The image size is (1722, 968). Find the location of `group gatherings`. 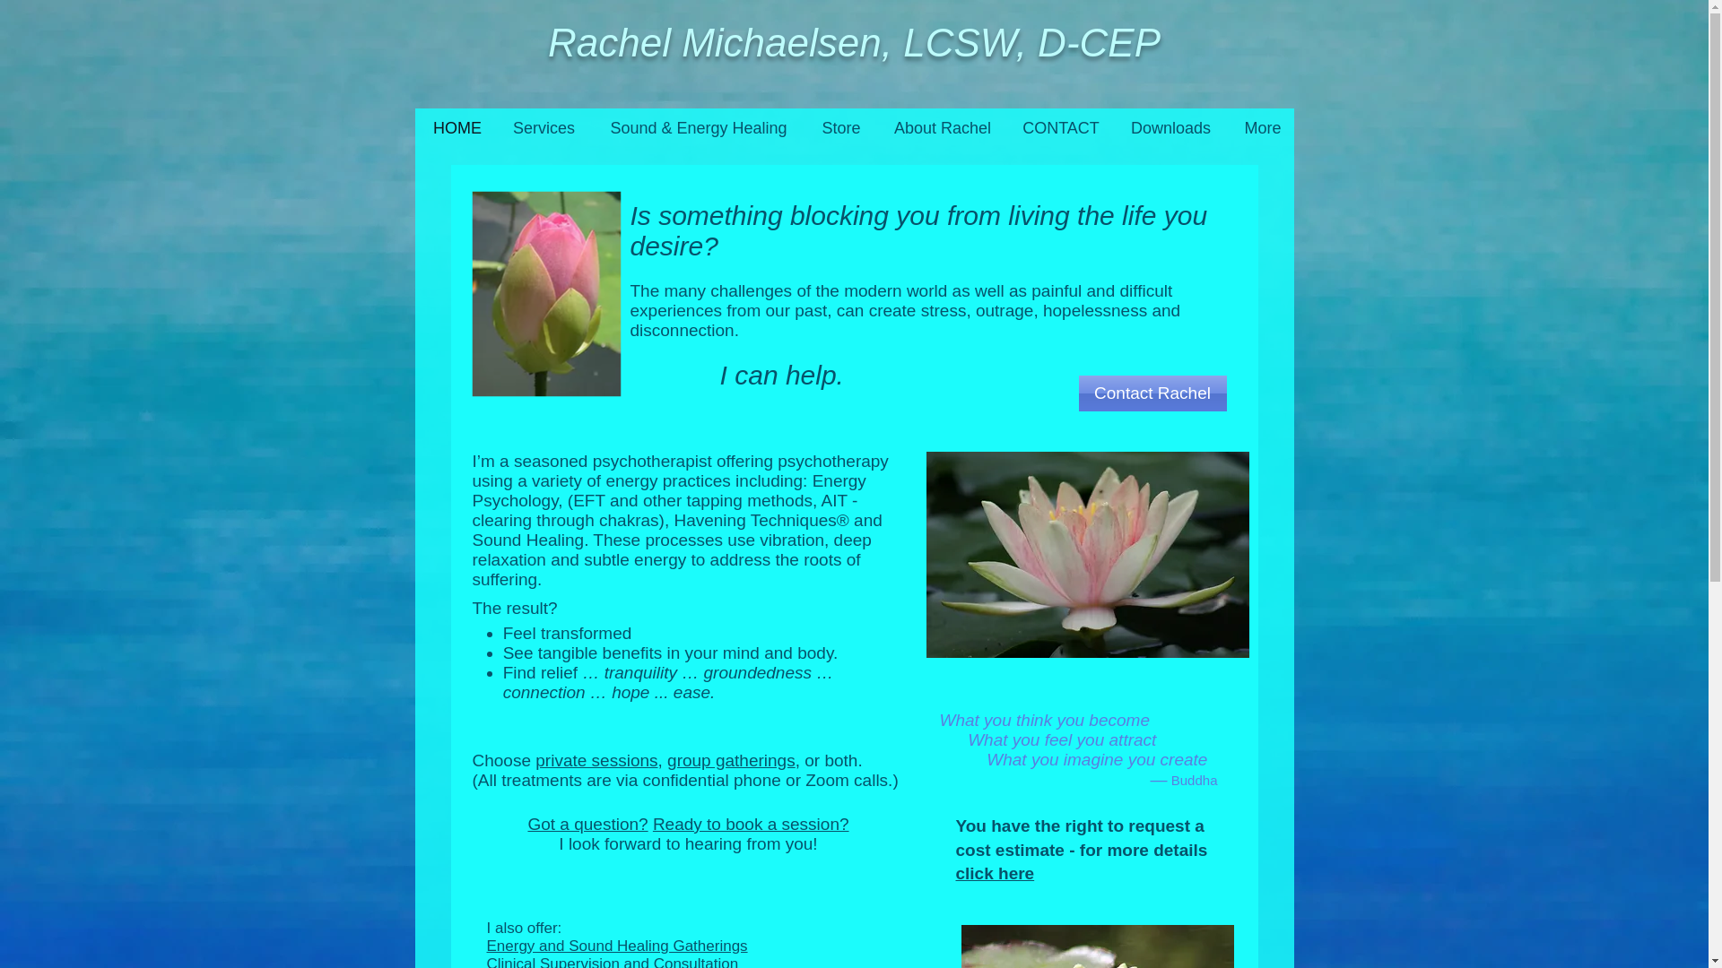

group gatherings is located at coordinates (732, 760).